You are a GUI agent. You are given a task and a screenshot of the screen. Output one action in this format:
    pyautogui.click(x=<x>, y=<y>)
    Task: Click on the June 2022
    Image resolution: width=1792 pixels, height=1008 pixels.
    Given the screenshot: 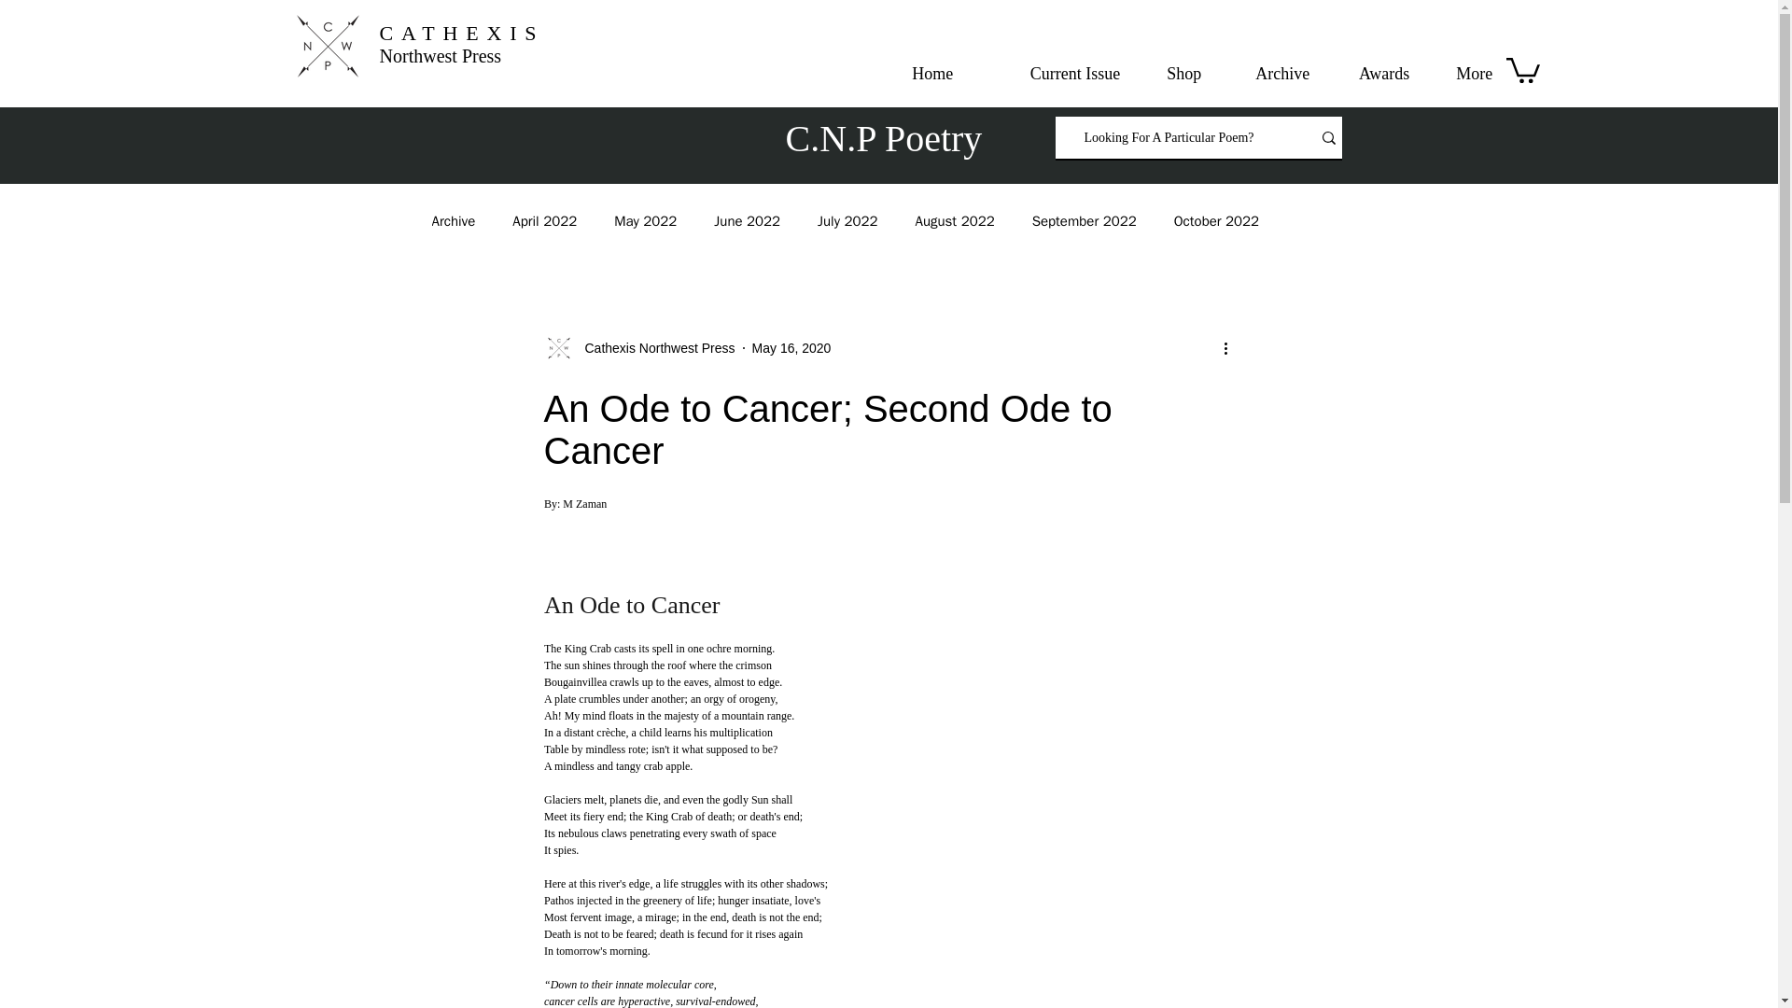 What is the action you would take?
    pyautogui.click(x=747, y=221)
    